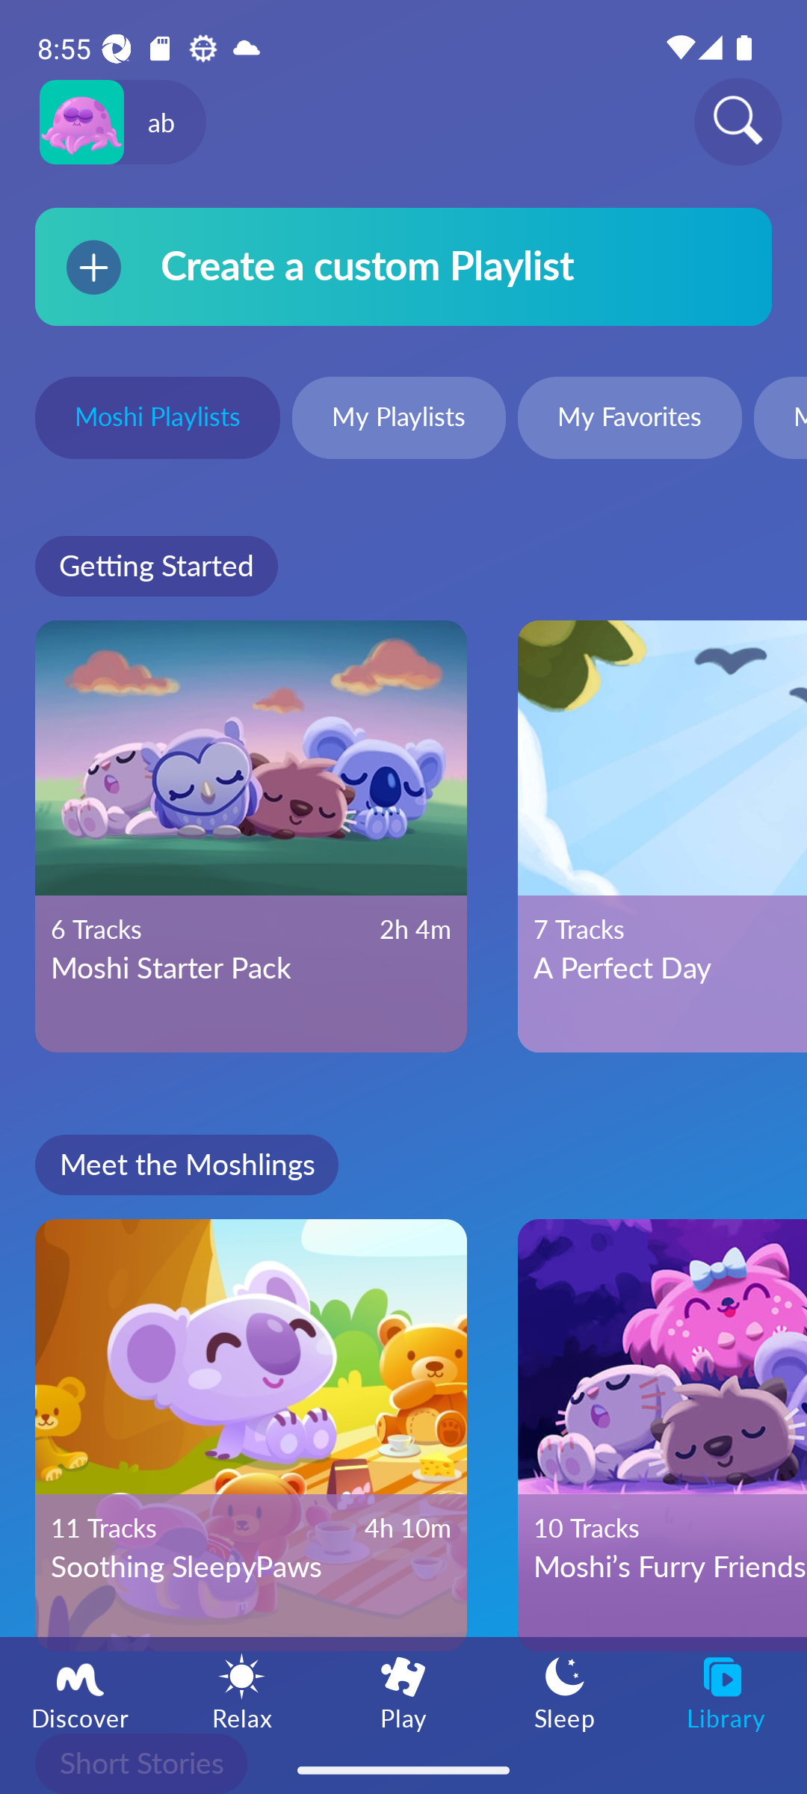 This screenshot has width=807, height=1794. What do you see at coordinates (399, 420) in the screenshot?
I see `My Playlists` at bounding box center [399, 420].